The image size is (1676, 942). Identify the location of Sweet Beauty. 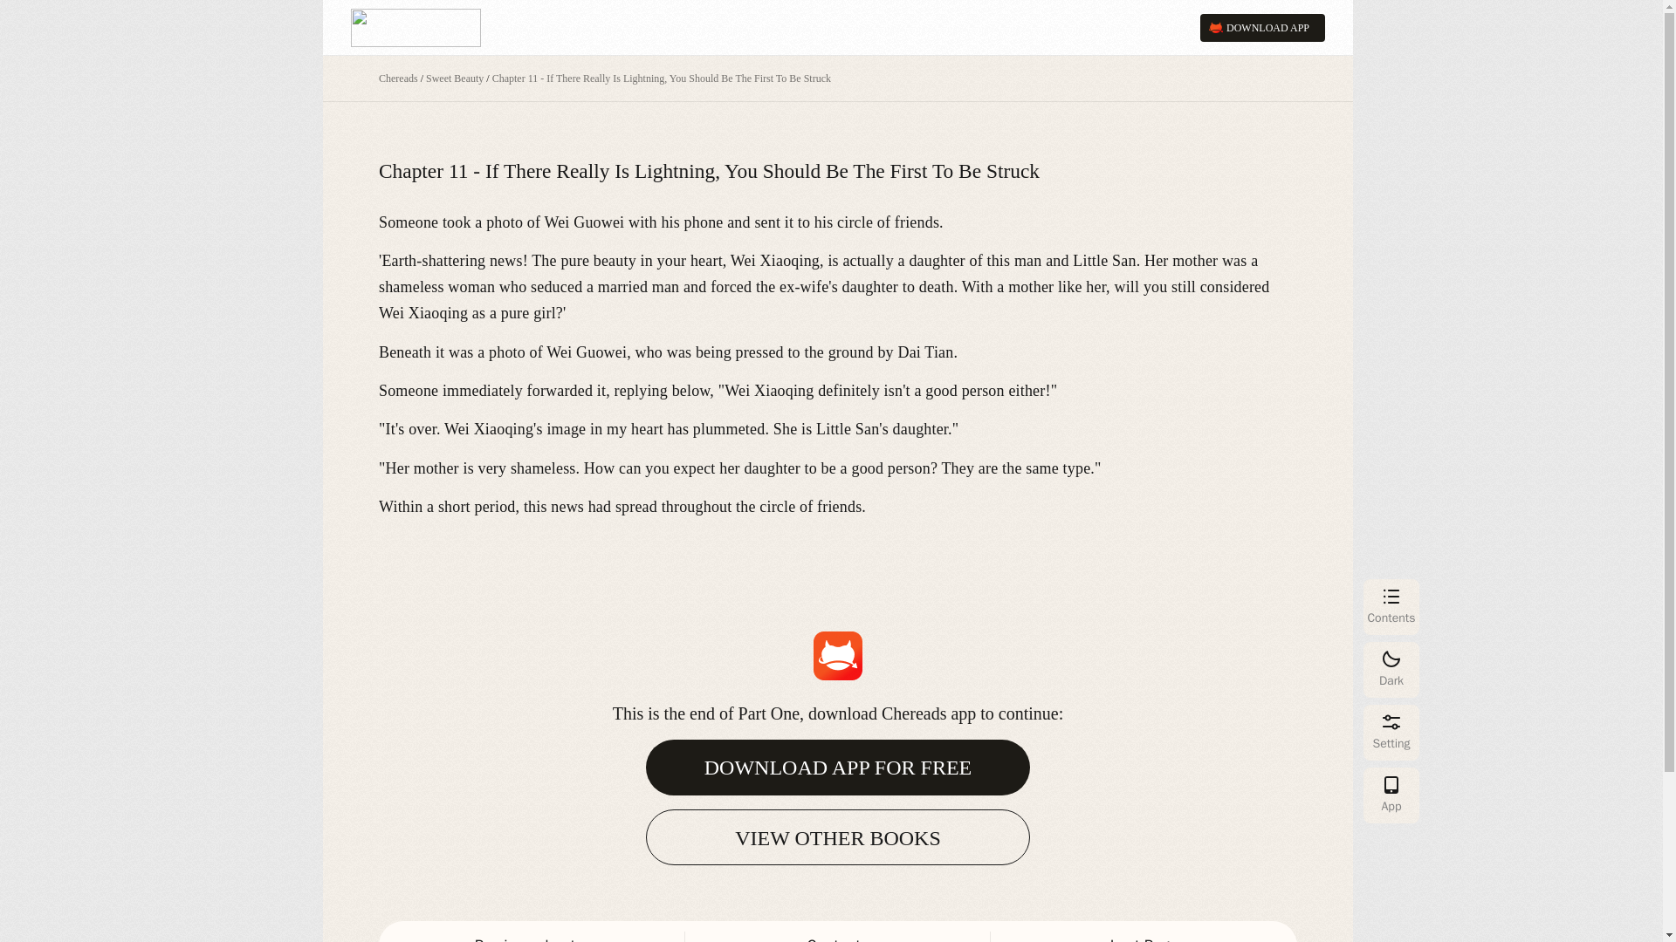
(454, 78).